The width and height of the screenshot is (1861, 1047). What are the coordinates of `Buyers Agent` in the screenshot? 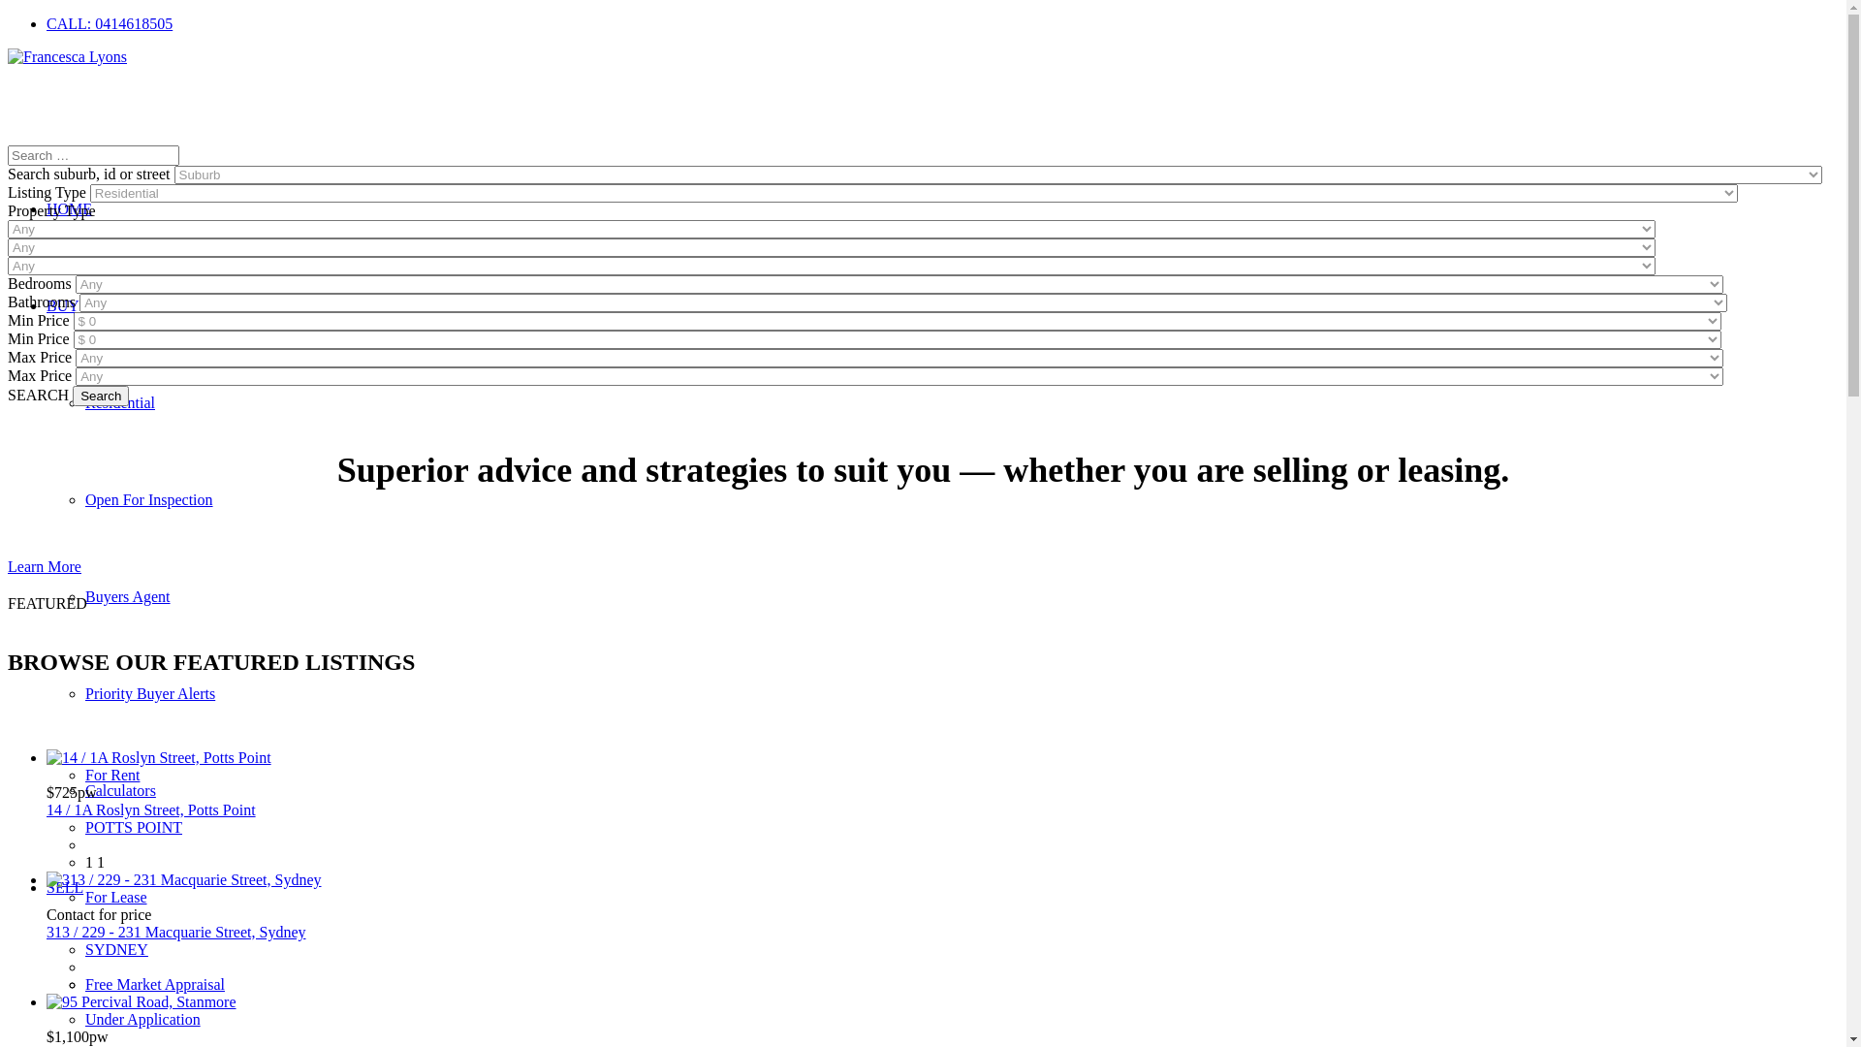 It's located at (128, 596).